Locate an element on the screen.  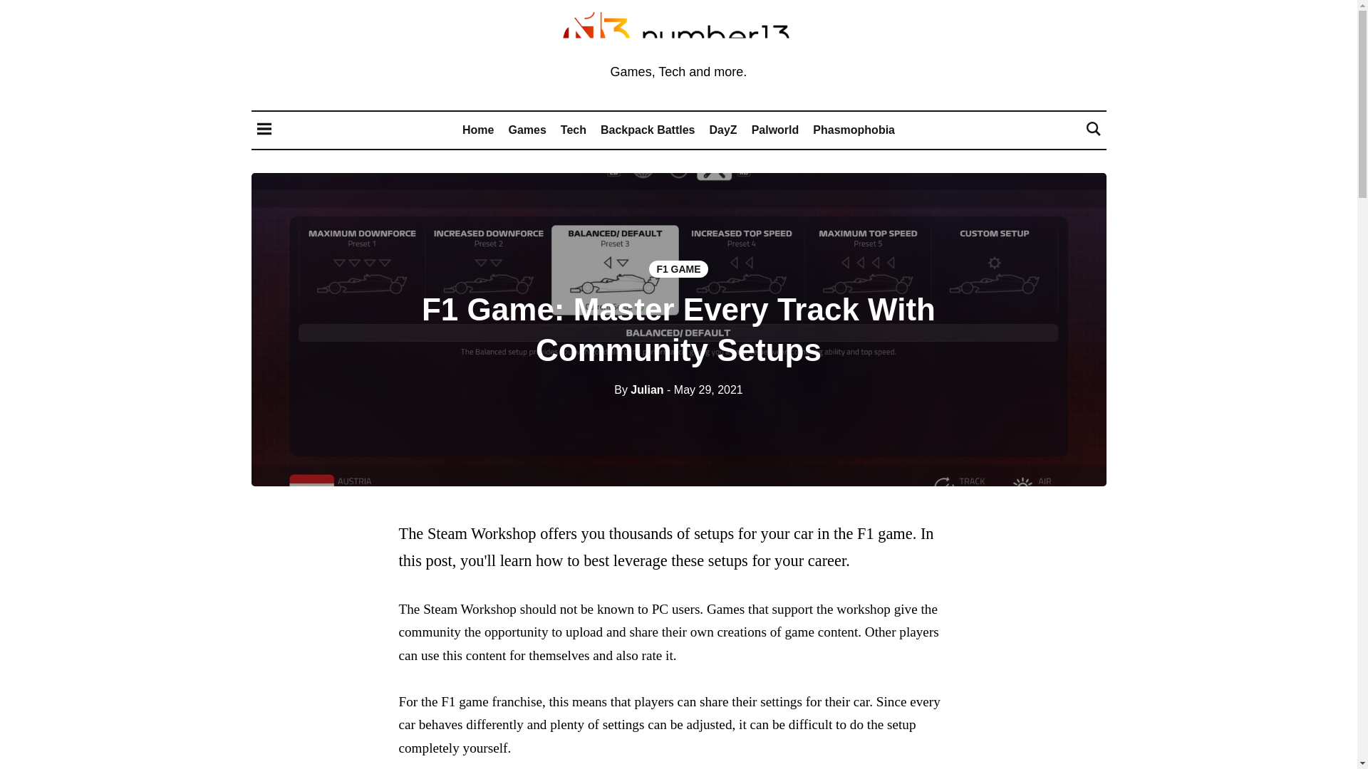
29 May, 2021 is located at coordinates (705, 389).